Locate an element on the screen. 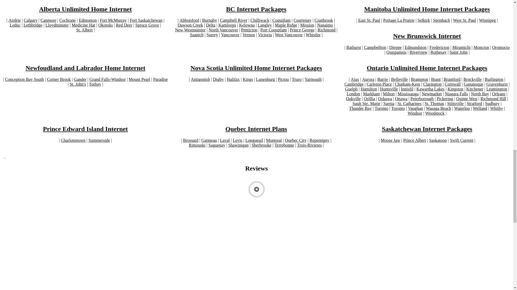 This screenshot has height=290, width=517. Abbotsford is located at coordinates (189, 20).